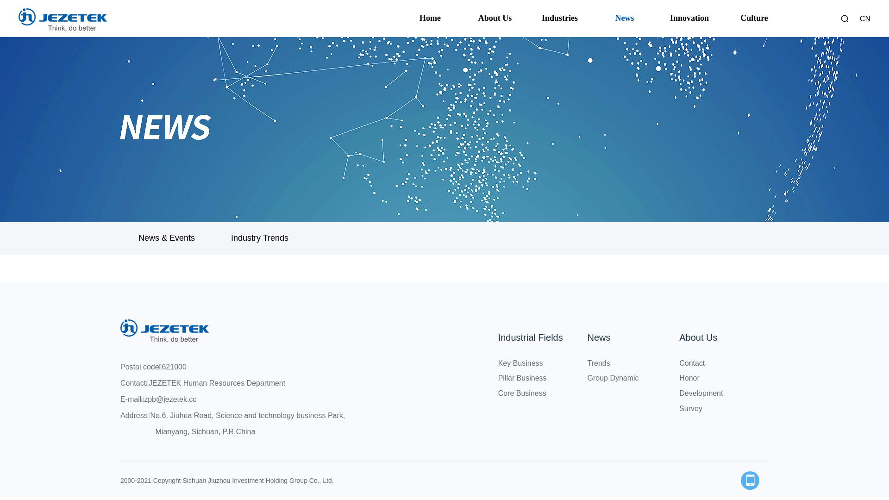 Image resolution: width=889 pixels, height=500 pixels. I want to click on Trends, so click(598, 363).